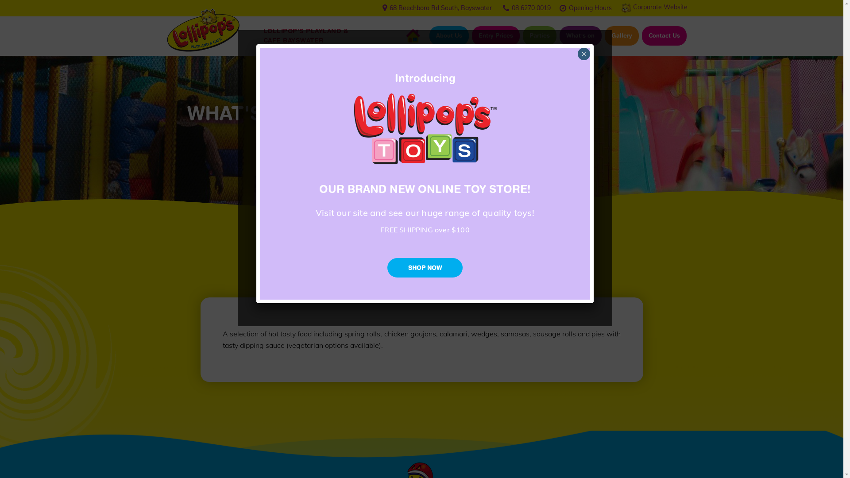  Describe the element at coordinates (664, 36) in the screenshot. I see `Contact Us` at that location.